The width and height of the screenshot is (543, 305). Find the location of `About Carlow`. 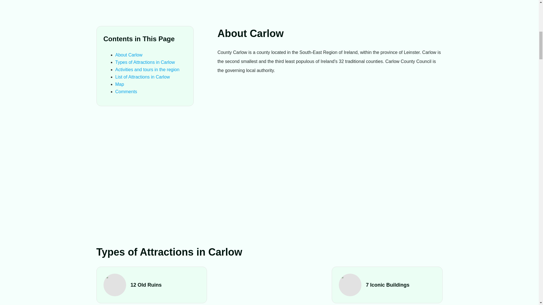

About Carlow is located at coordinates (129, 55).